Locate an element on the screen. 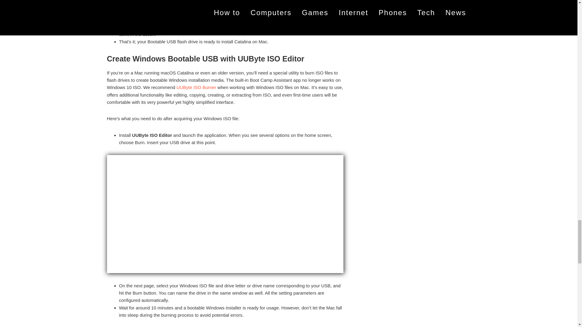 Image resolution: width=582 pixels, height=327 pixels. How to Create a Bootable USB for macOS Catalina? is located at coordinates (225, 7).